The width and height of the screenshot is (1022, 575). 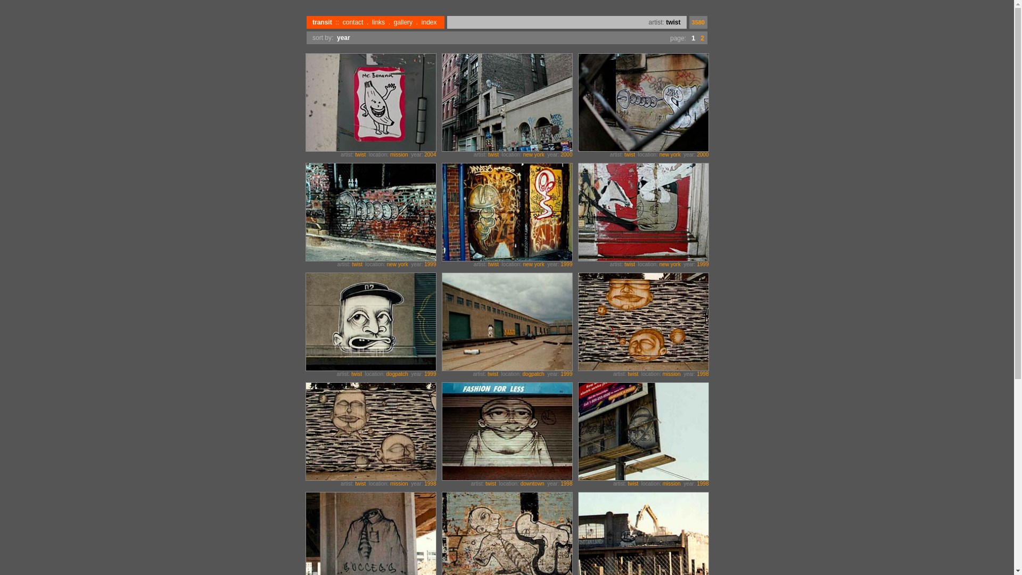 I want to click on new york, so click(x=670, y=264).